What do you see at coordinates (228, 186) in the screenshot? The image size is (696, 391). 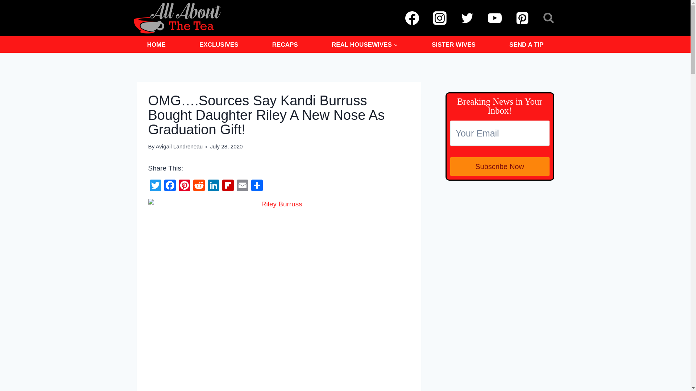 I see `Flipboard` at bounding box center [228, 186].